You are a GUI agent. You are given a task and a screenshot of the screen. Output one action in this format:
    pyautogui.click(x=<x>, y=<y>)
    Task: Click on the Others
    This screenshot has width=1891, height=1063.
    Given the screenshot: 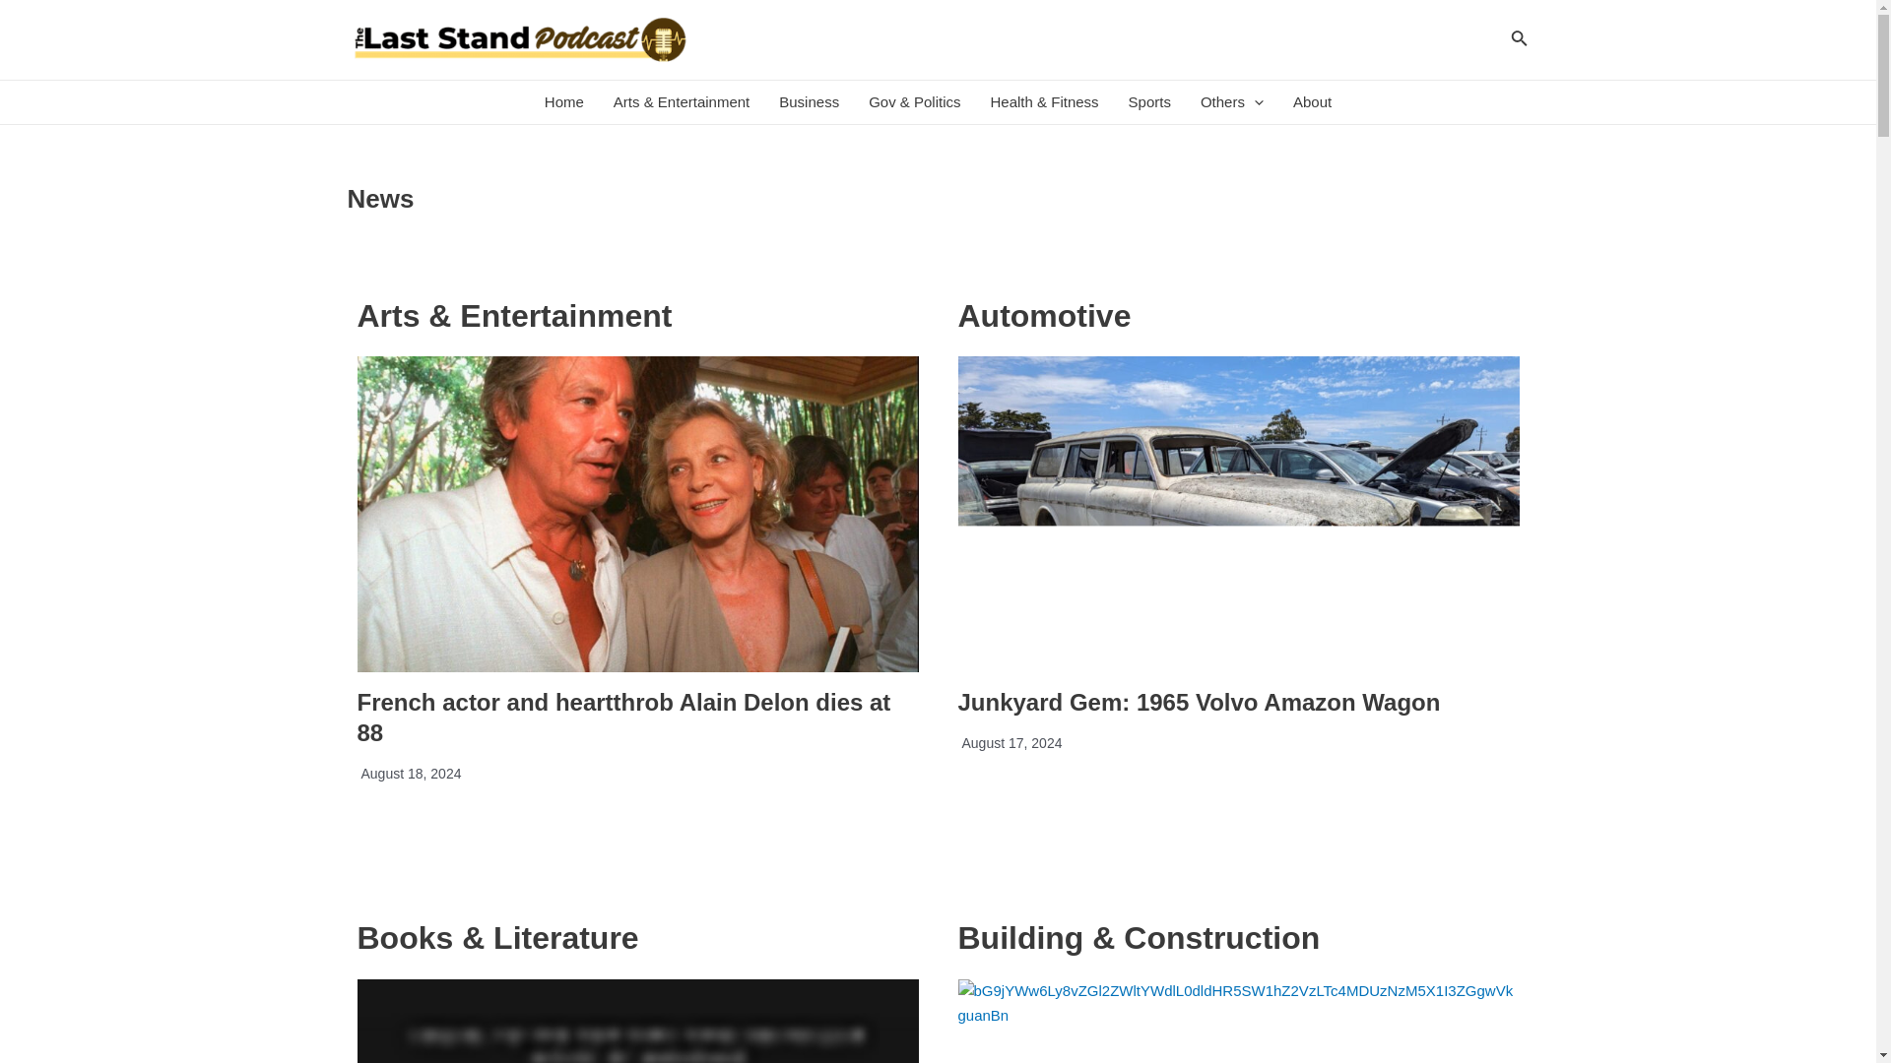 What is the action you would take?
    pyautogui.click(x=1231, y=102)
    